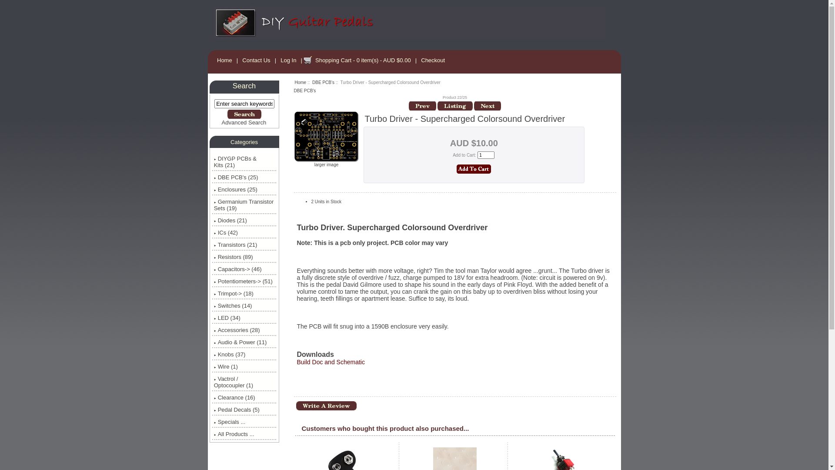  Describe the element at coordinates (363, 60) in the screenshot. I see `Shopping Cart - 0 item(s) - AUD $0.00` at that location.